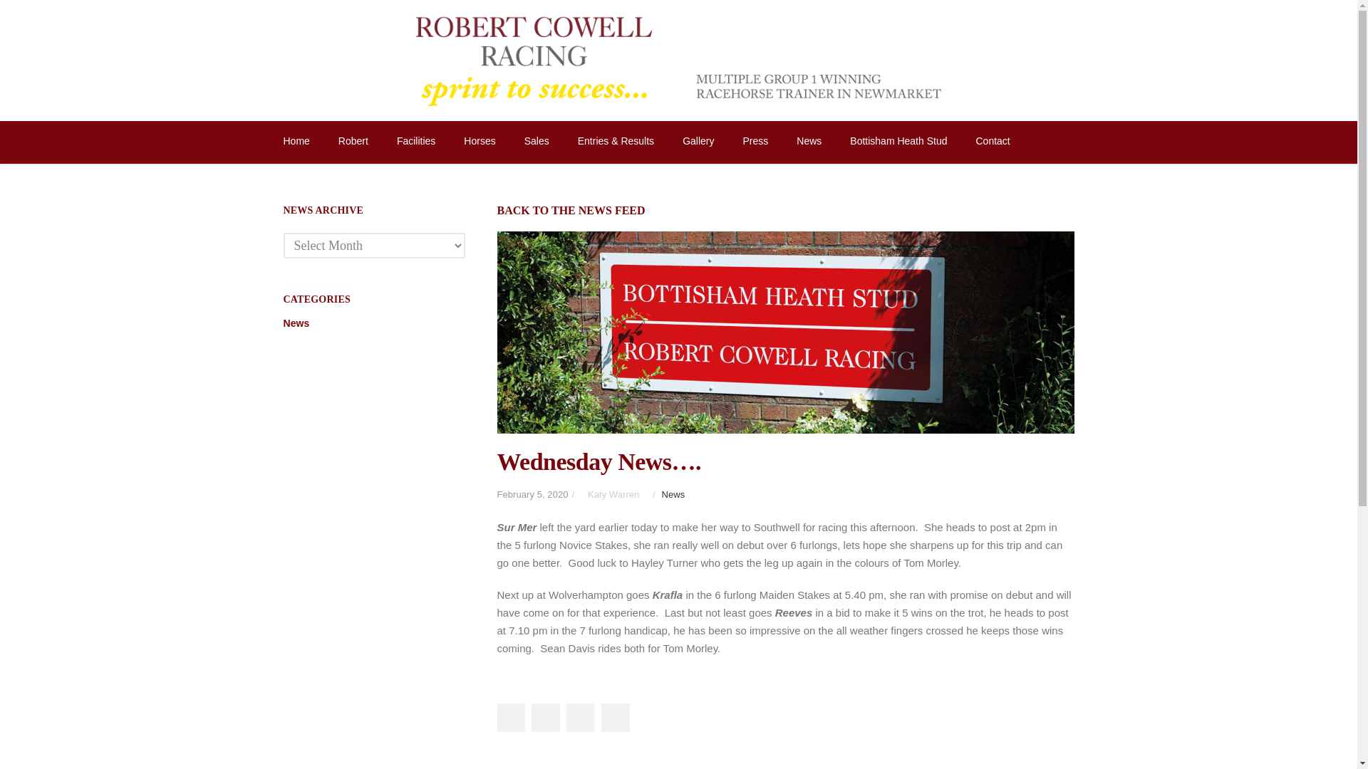 The height and width of the screenshot is (769, 1368). I want to click on News, so click(297, 323).